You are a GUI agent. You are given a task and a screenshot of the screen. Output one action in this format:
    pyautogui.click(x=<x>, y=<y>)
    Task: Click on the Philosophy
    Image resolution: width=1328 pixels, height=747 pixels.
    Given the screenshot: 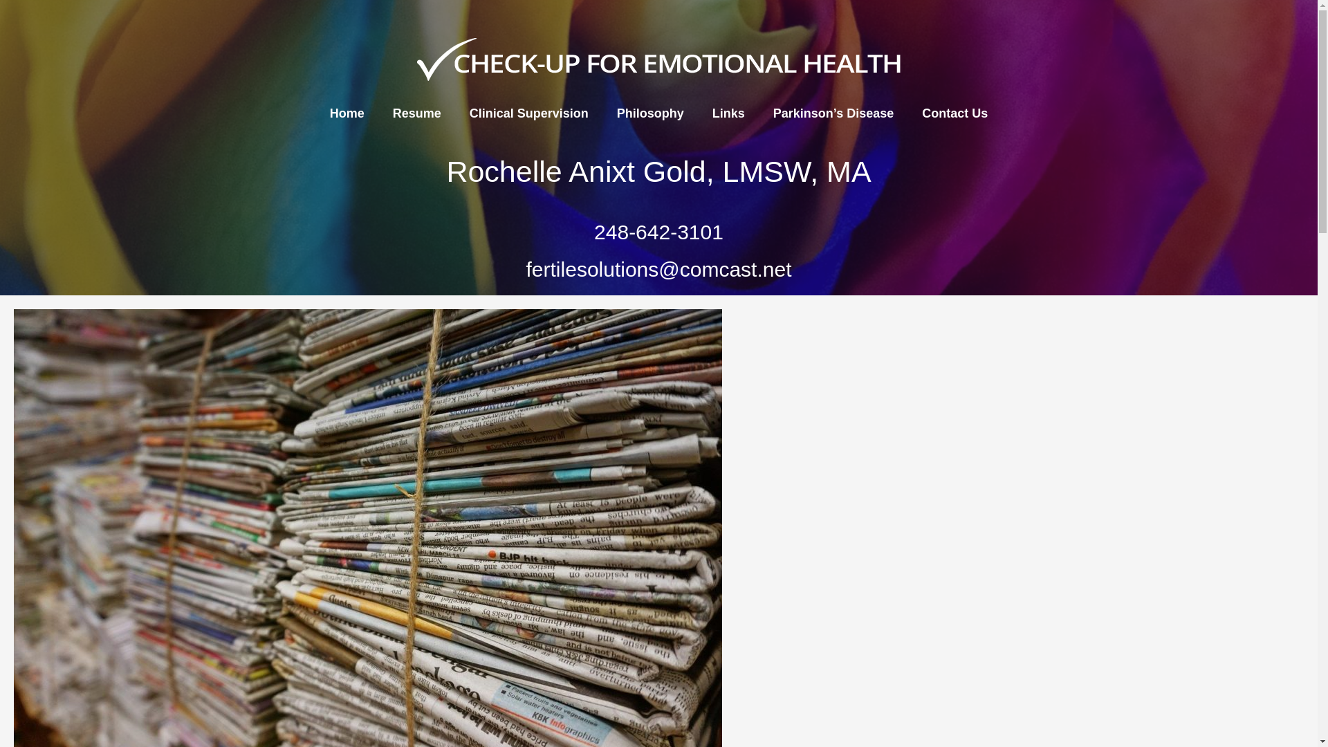 What is the action you would take?
    pyautogui.click(x=650, y=113)
    